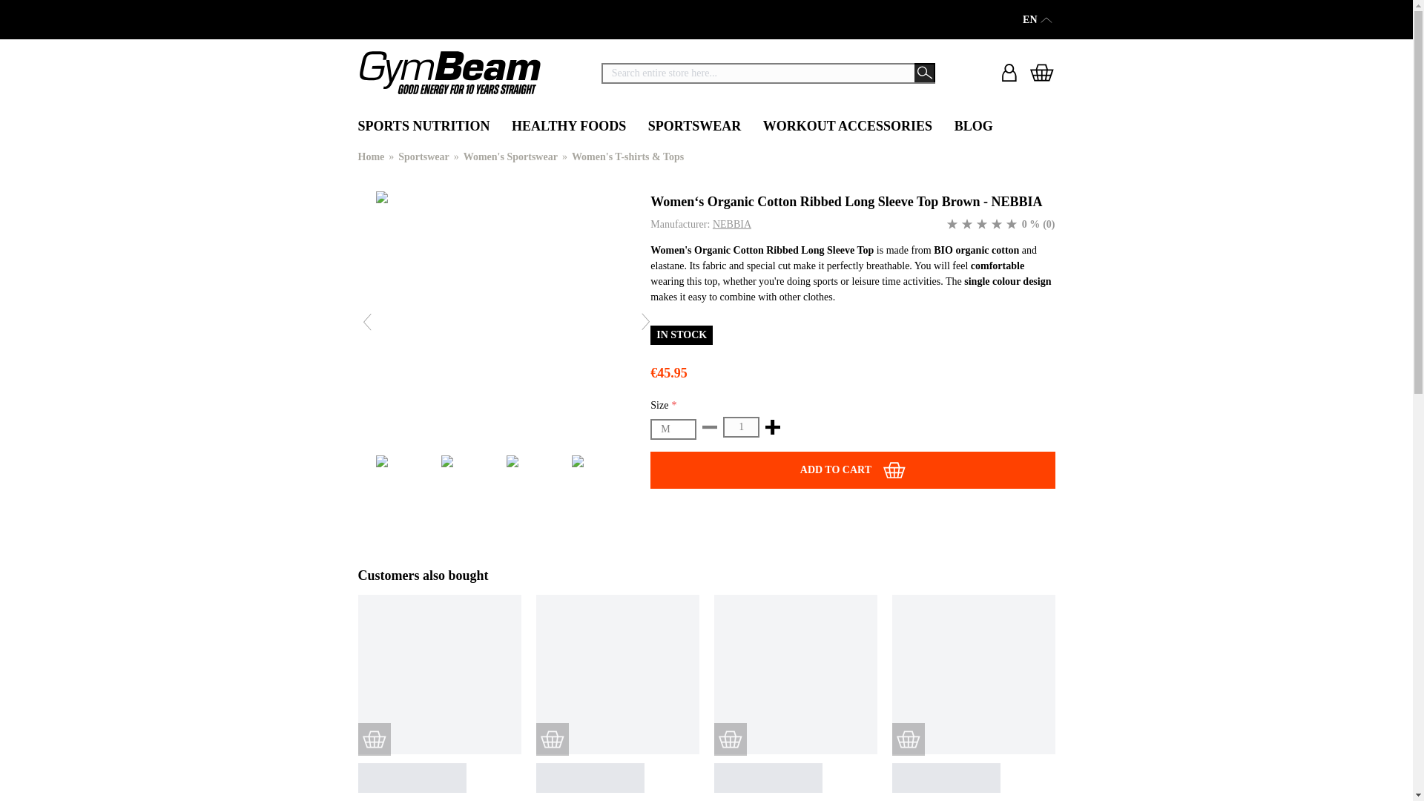 The height and width of the screenshot is (801, 1424). Describe the element at coordinates (952, 224) in the screenshot. I see `0` at that location.